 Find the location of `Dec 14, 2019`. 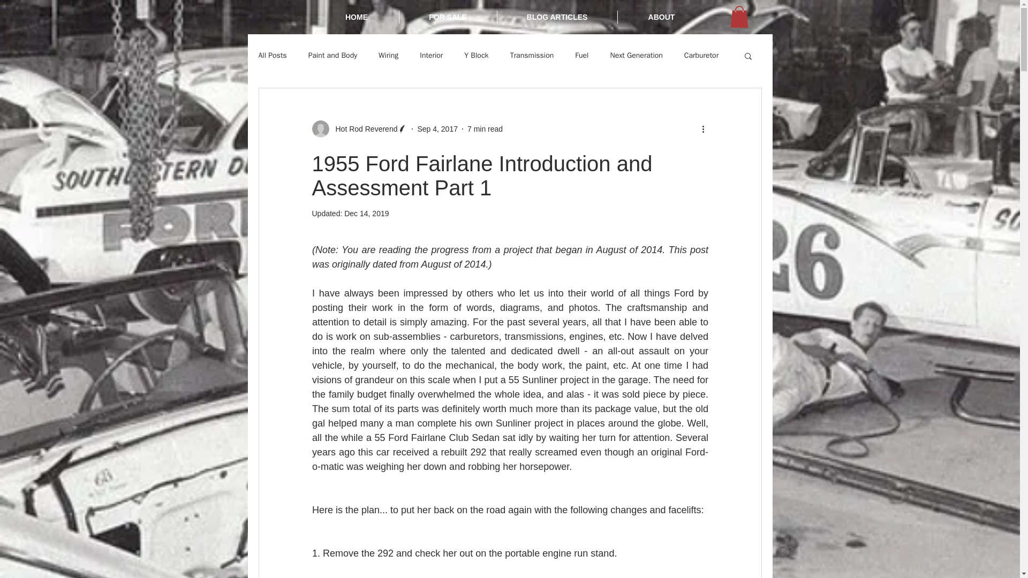

Dec 14, 2019 is located at coordinates (366, 213).